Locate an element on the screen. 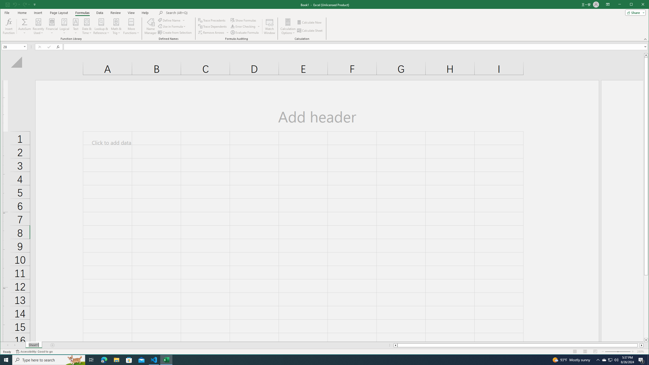  Define Name... is located at coordinates (169, 20).